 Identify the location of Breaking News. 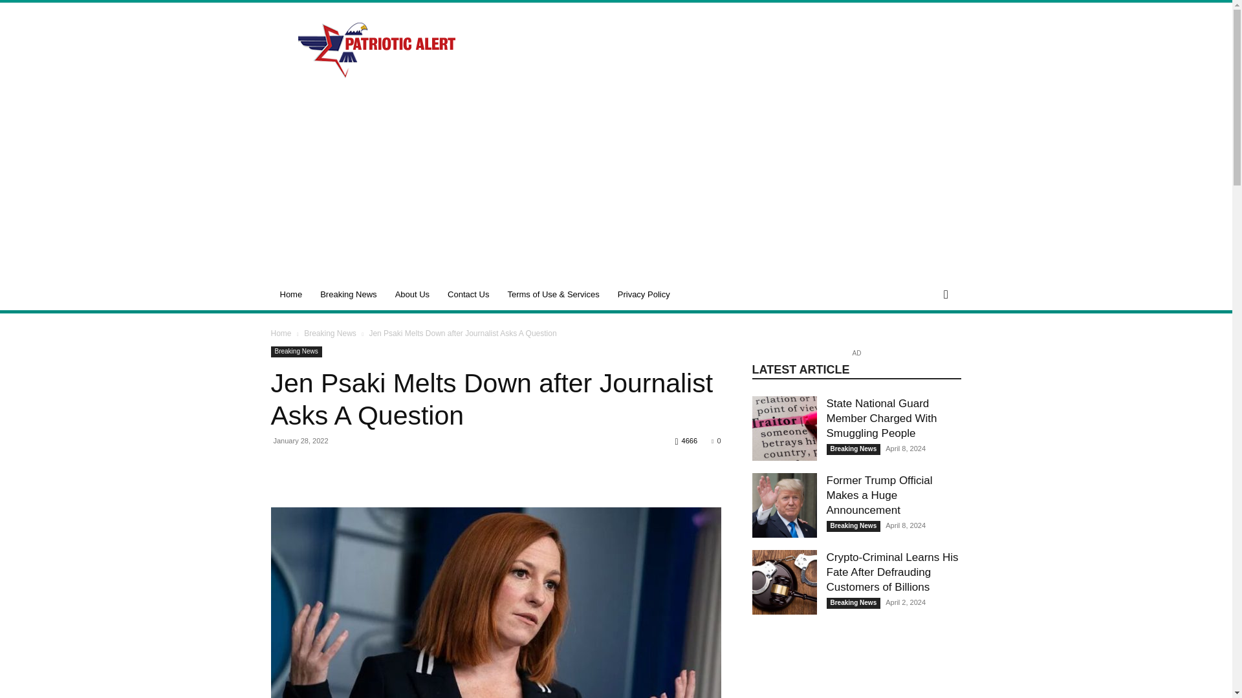
(348, 295).